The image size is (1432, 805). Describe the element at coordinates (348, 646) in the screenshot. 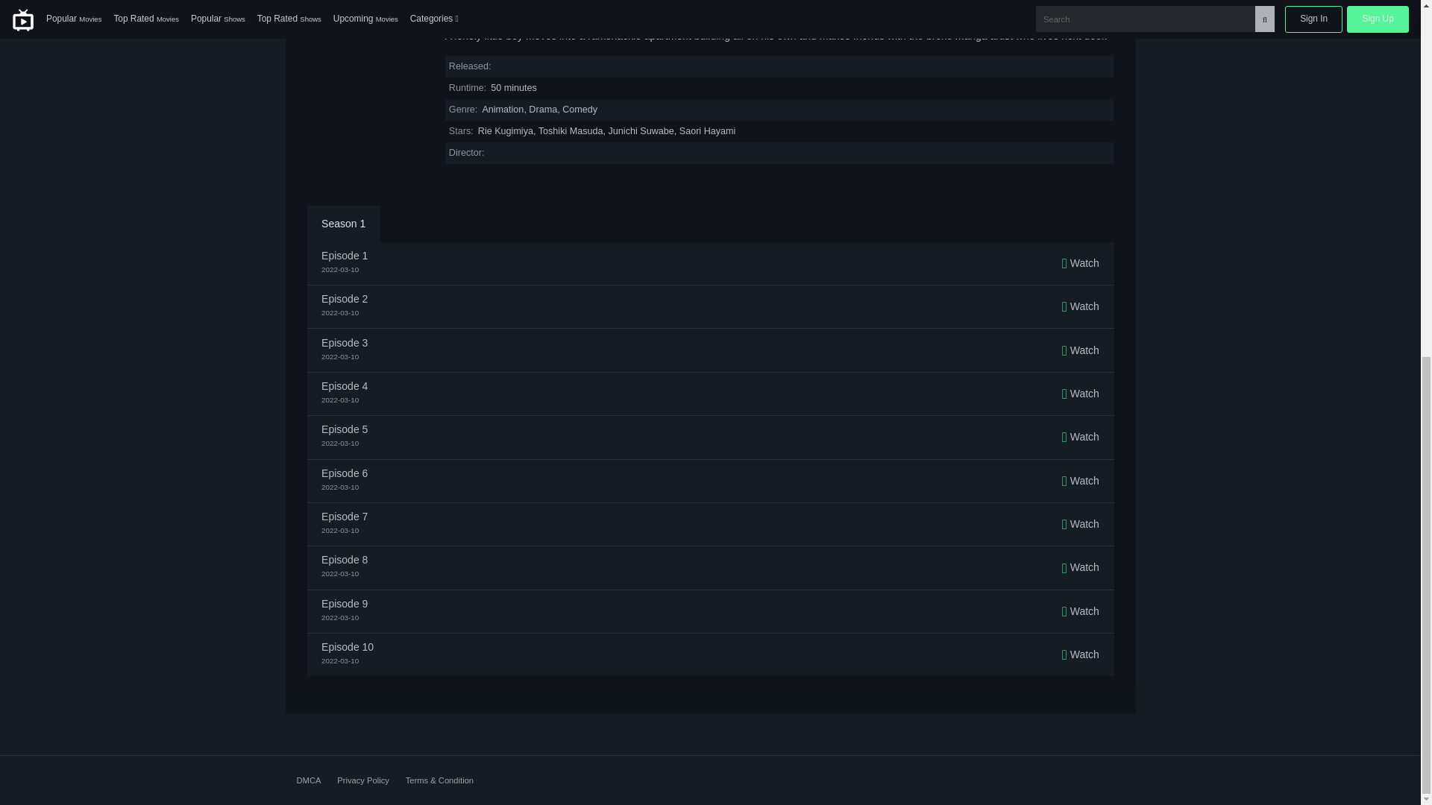

I see `Episode 10` at that location.